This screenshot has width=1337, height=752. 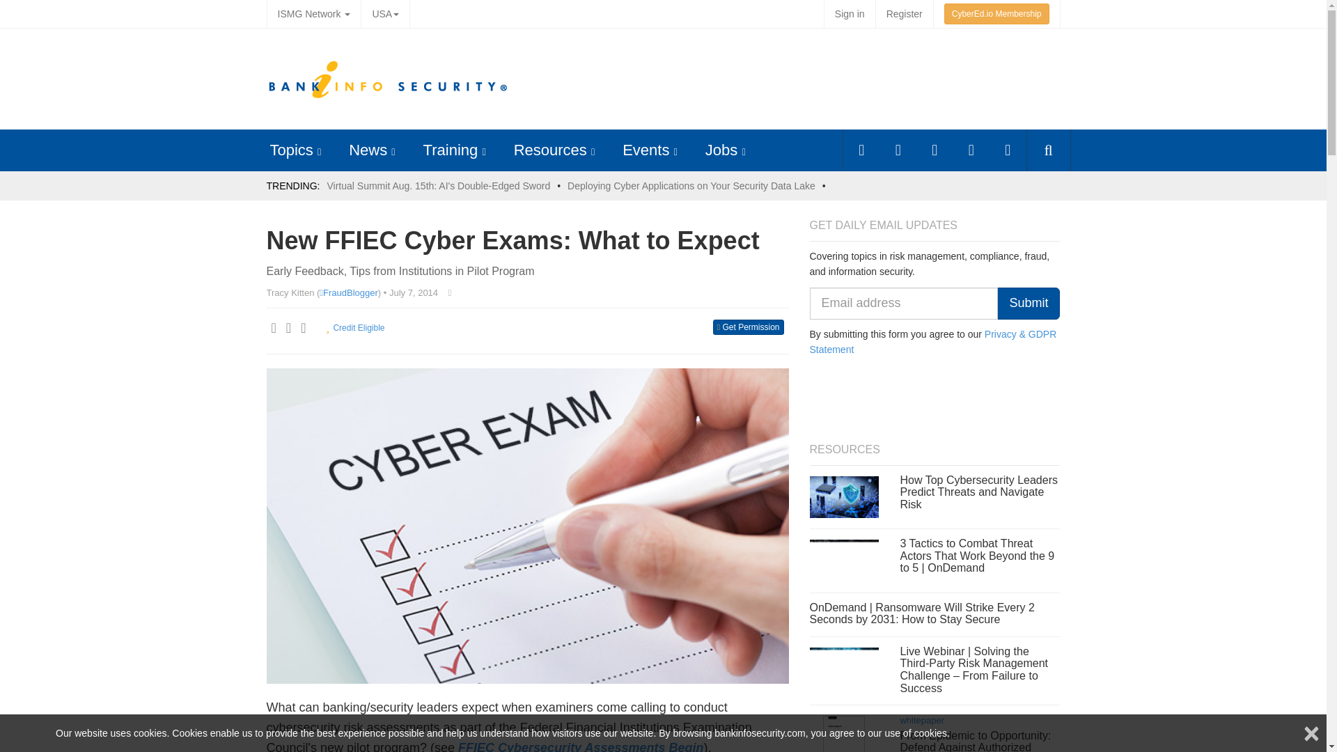 I want to click on ISMG Network, so click(x=313, y=14).